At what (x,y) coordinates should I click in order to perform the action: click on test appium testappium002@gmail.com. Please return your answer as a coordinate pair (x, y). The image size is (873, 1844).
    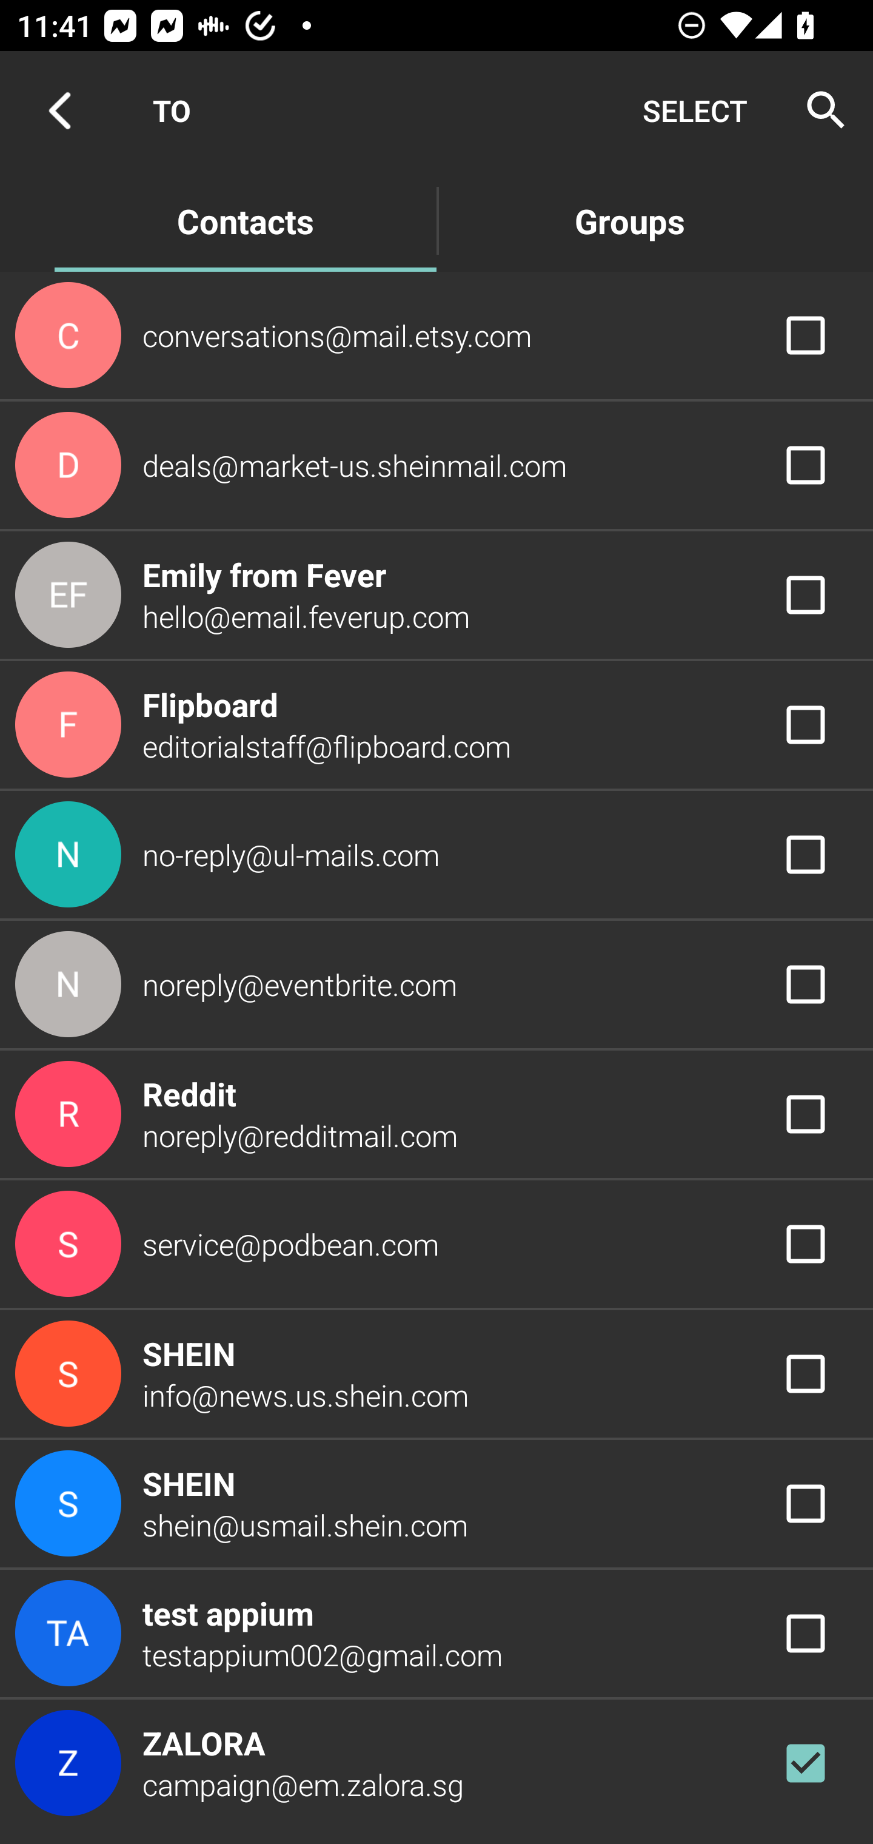
    Looking at the image, I should click on (436, 1633).